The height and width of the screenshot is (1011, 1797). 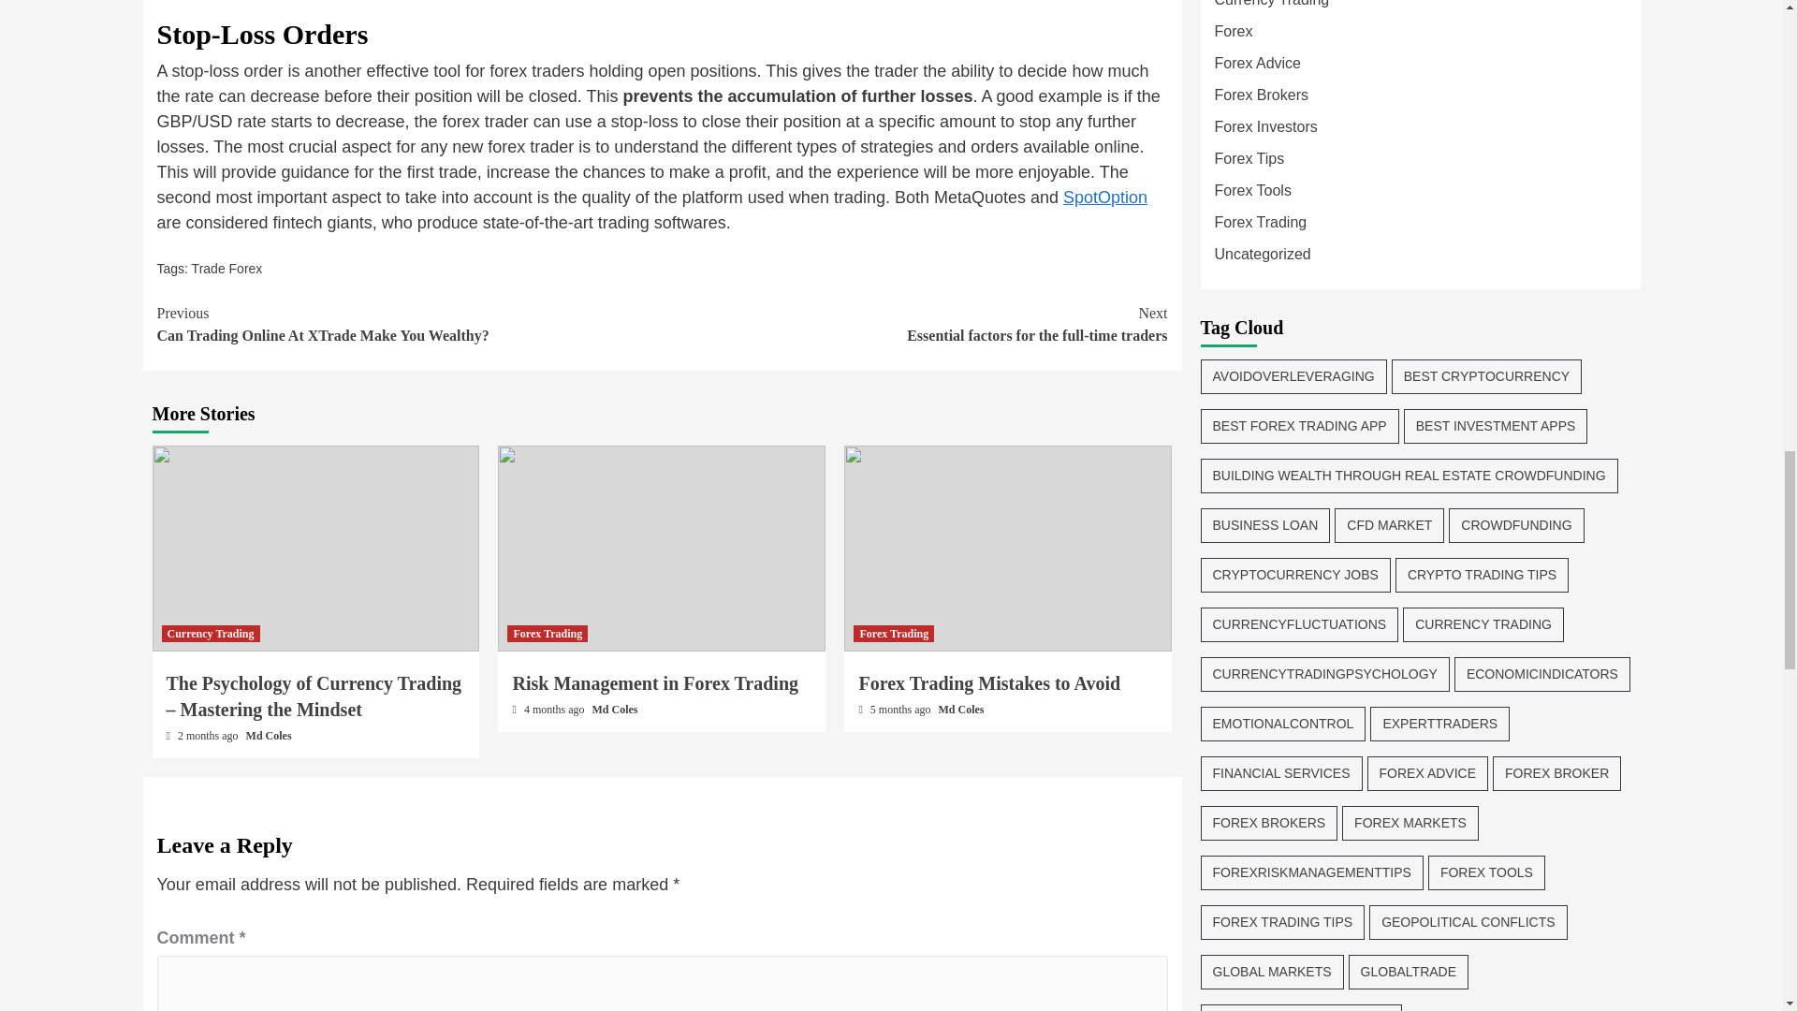 I want to click on Md Coles, so click(x=269, y=735).